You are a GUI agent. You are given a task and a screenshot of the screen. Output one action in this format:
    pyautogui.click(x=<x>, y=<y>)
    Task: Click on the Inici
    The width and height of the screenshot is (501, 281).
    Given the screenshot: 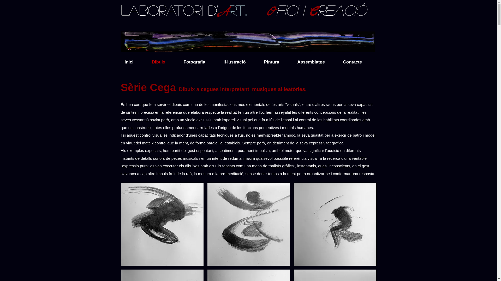 What is the action you would take?
    pyautogui.click(x=134, y=62)
    